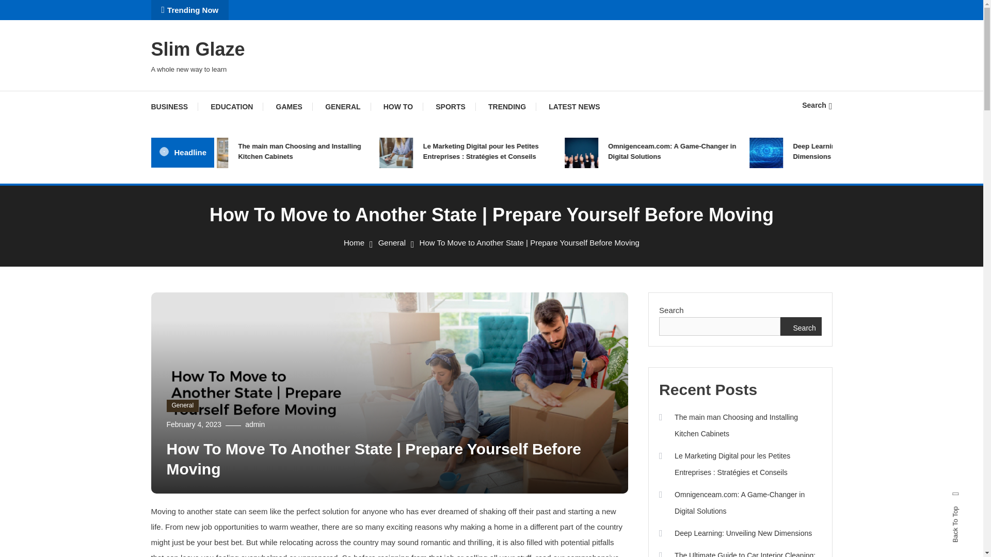  Describe the element at coordinates (695, 152) in the screenshot. I see `Omnigenceam.com: A Game-Changer in Digital Solutions` at that location.